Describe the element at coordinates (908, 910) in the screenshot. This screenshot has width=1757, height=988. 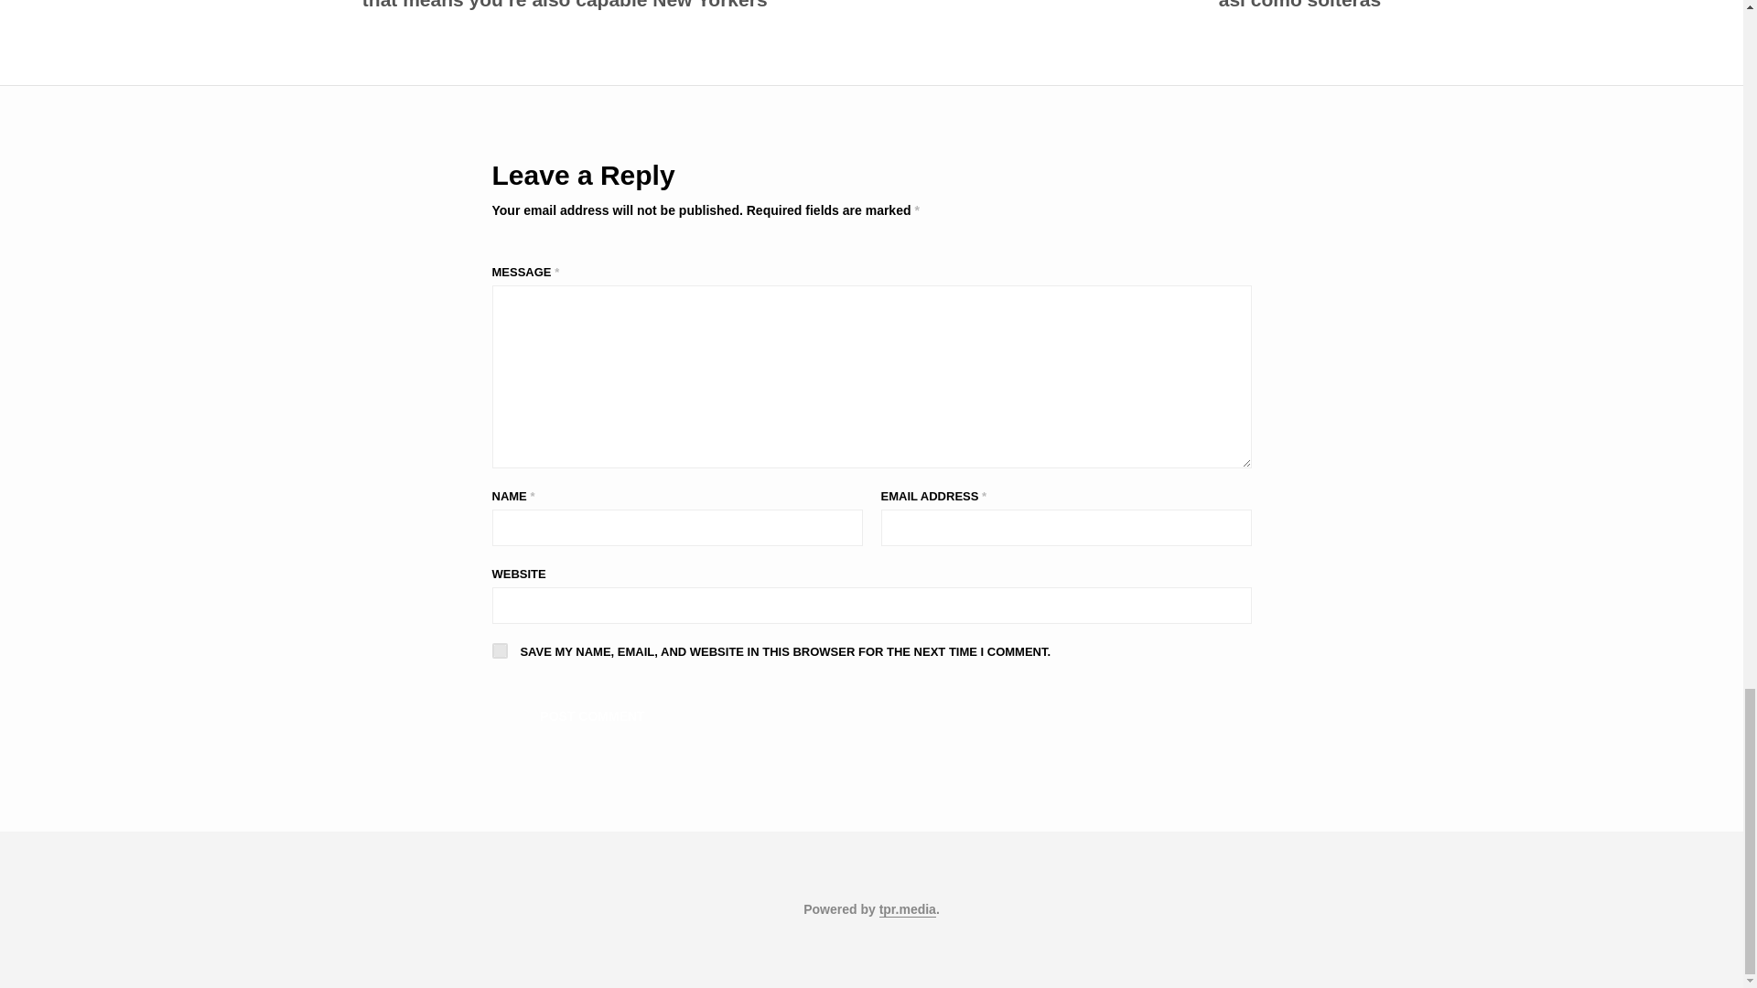
I see `tpr.media` at that location.